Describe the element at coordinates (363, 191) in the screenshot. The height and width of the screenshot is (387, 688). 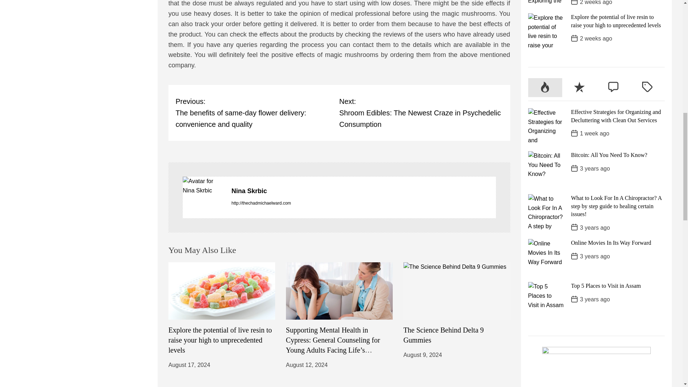
I see `Nina Skrbic` at that location.